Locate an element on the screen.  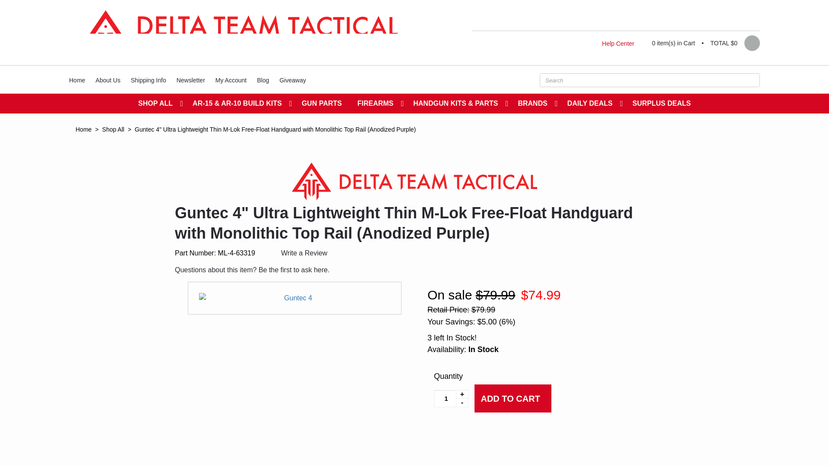
1 is located at coordinates (451, 398).